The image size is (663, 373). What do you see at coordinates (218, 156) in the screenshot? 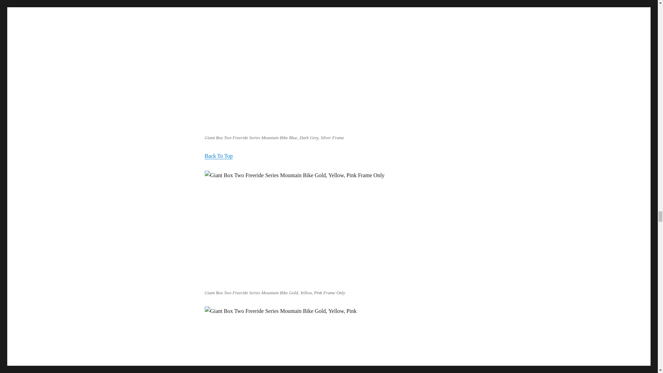
I see `Back To Top` at bounding box center [218, 156].